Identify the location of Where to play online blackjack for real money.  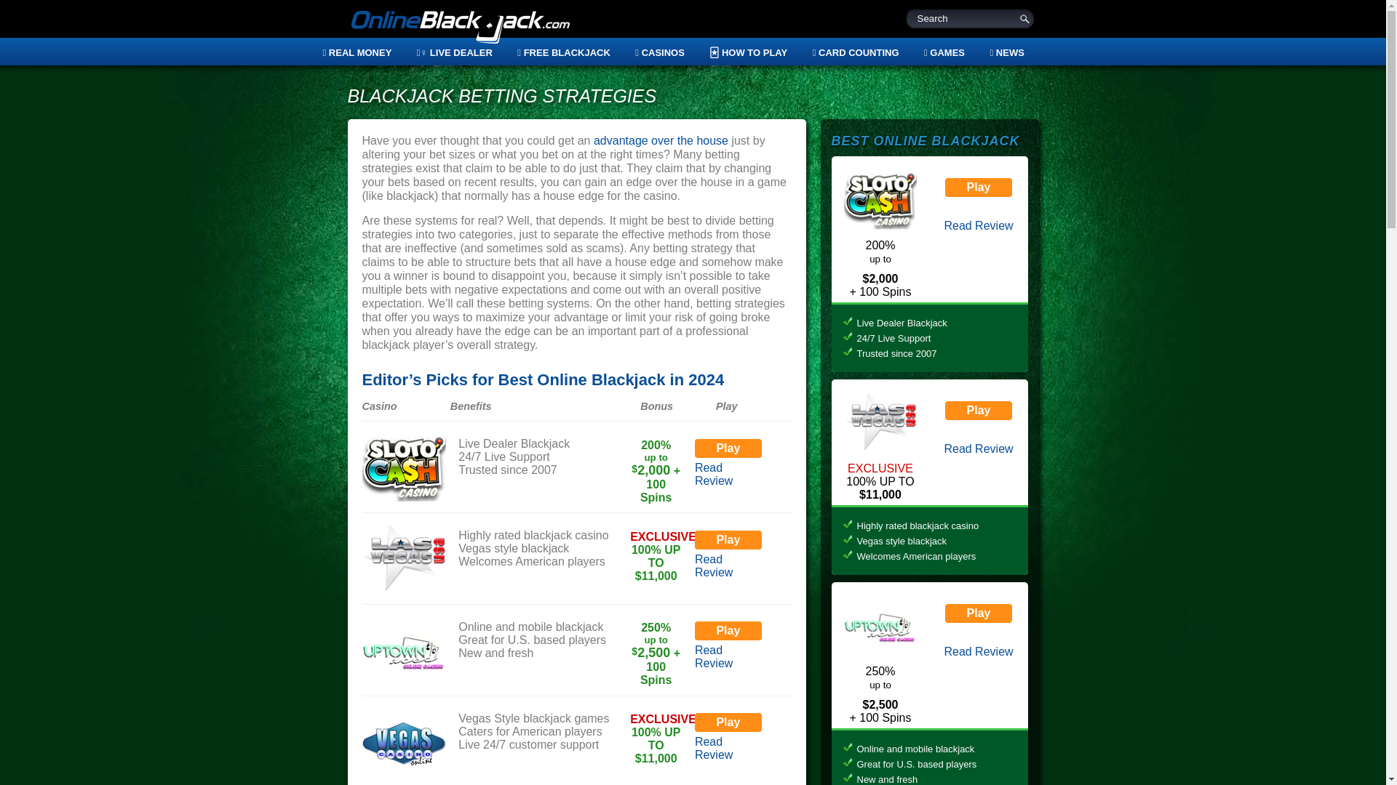
(362, 52).